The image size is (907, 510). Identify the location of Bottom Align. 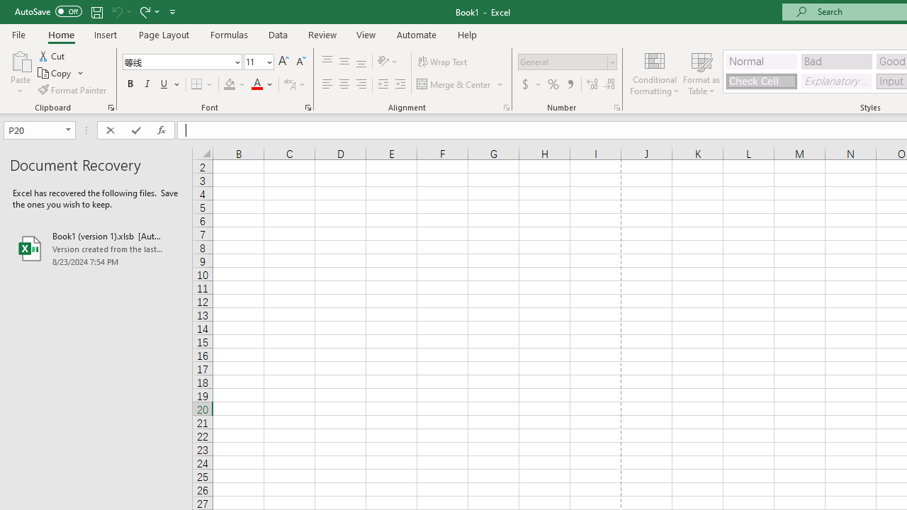
(361, 62).